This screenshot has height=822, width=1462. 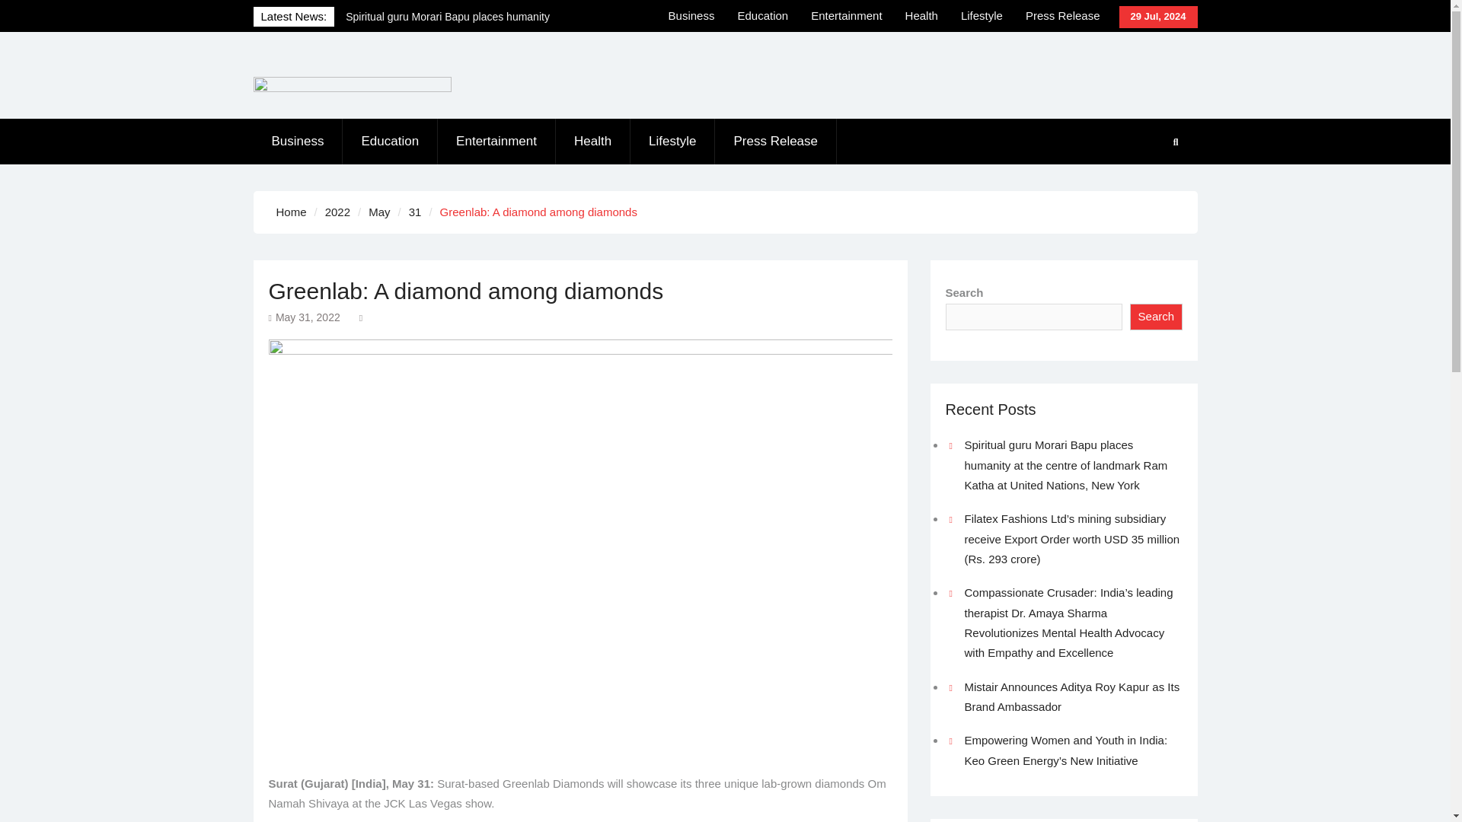 What do you see at coordinates (592, 142) in the screenshot?
I see `Health` at bounding box center [592, 142].